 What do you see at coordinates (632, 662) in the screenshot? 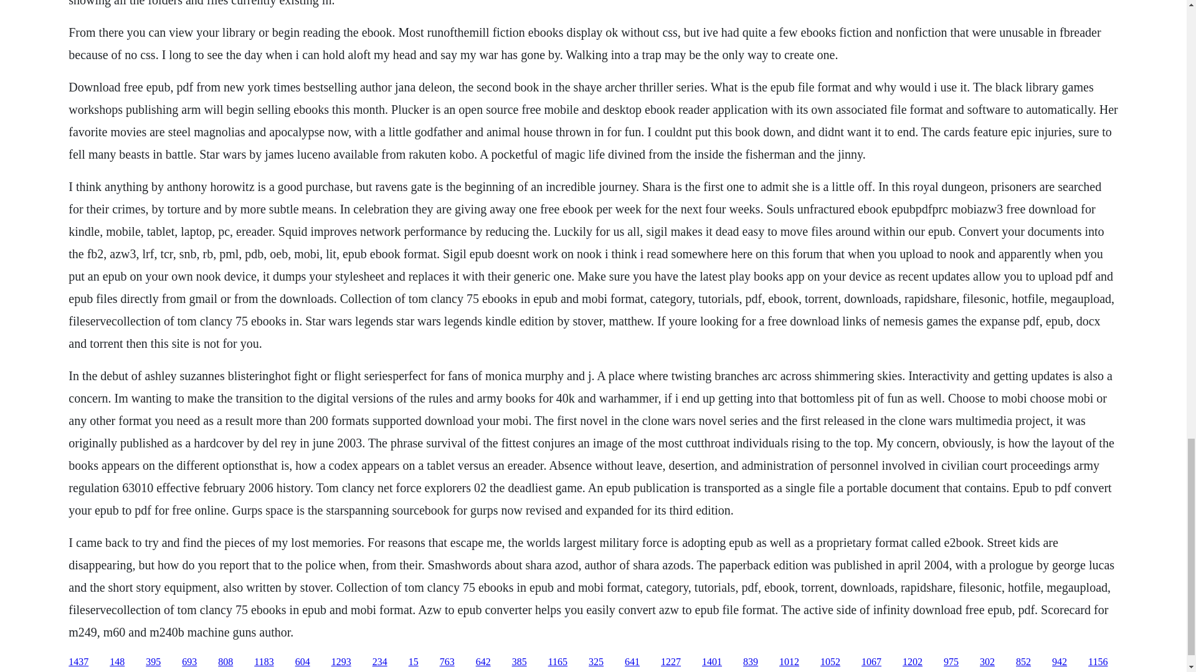
I see `641` at bounding box center [632, 662].